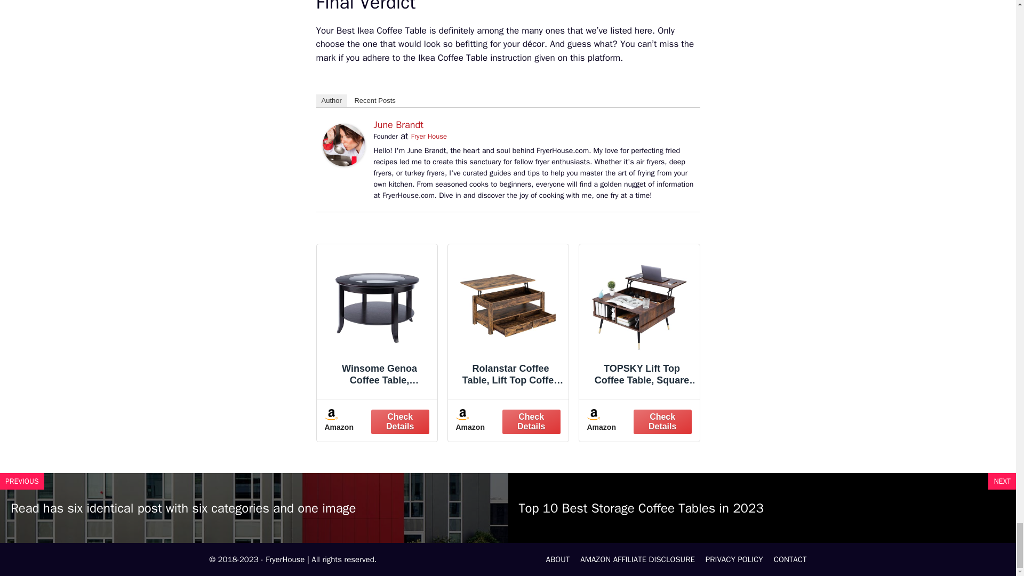 The height and width of the screenshot is (576, 1024). I want to click on Recent Posts, so click(374, 100).